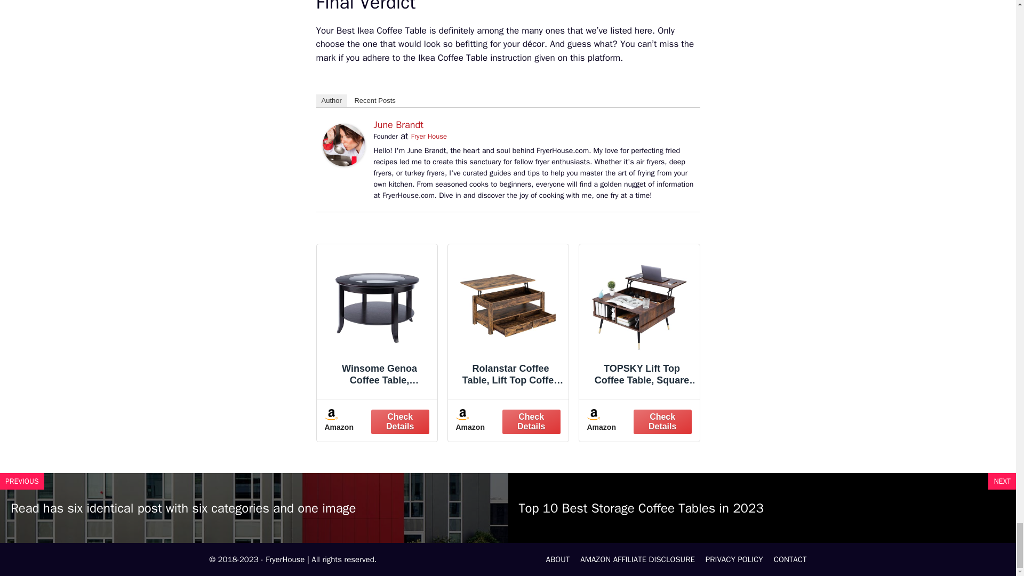 The height and width of the screenshot is (576, 1024). I want to click on Recent Posts, so click(374, 100).